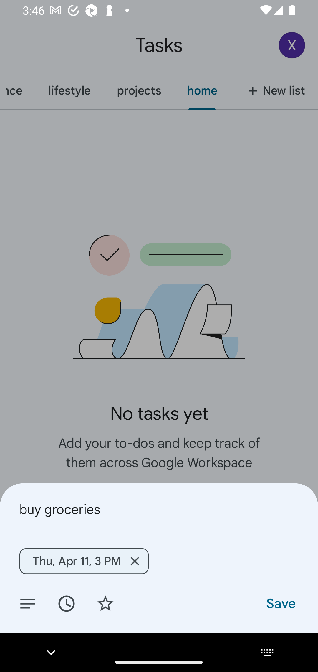  Describe the element at coordinates (28, 603) in the screenshot. I see `Add details` at that location.